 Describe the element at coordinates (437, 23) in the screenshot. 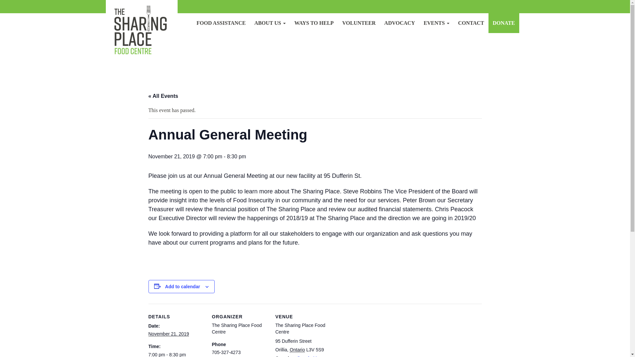

I see `EVENTS` at that location.